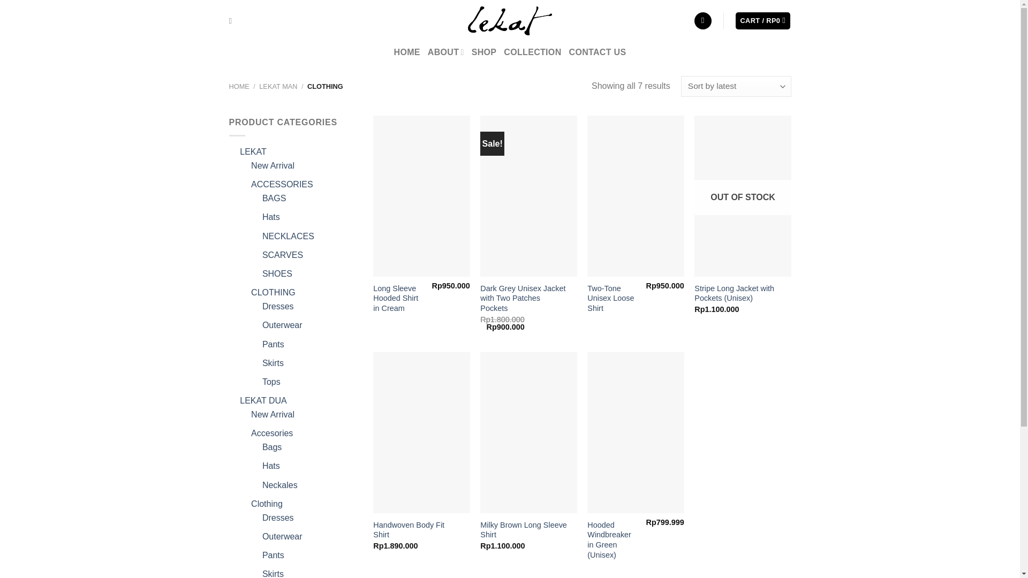 The image size is (1028, 578). I want to click on LEKAT, so click(253, 151).